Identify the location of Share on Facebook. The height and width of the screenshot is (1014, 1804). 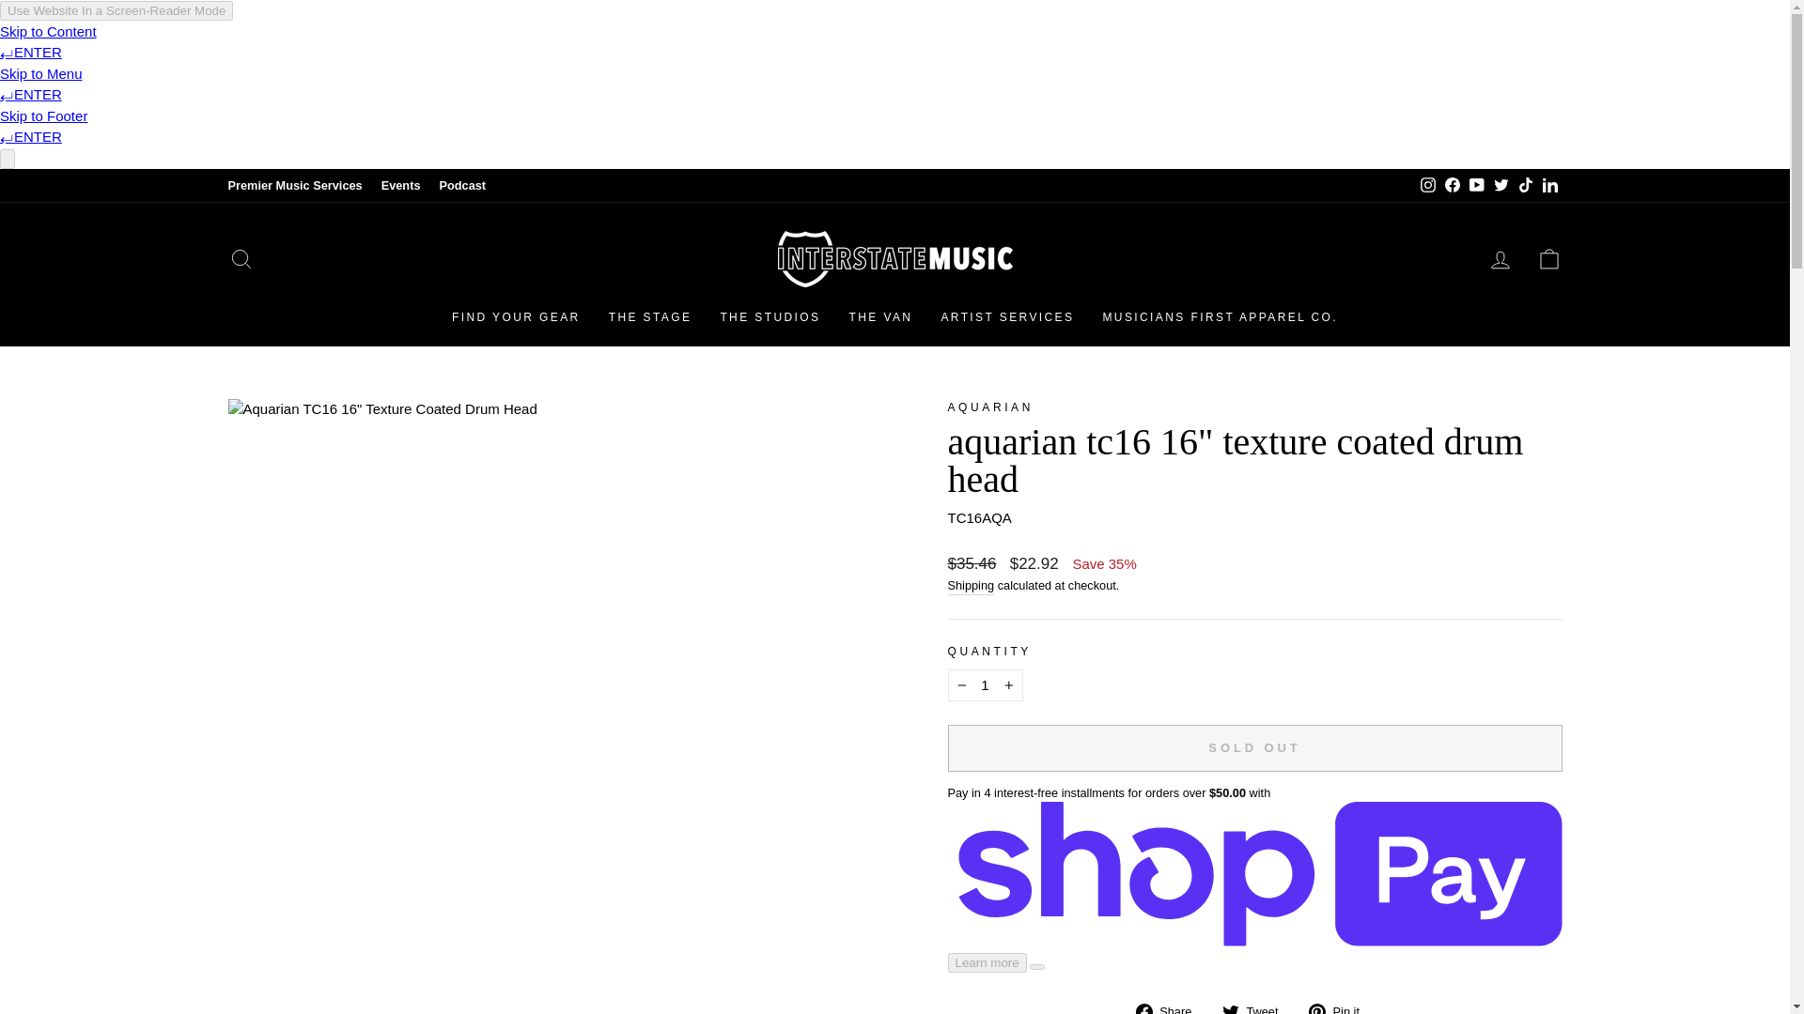
(1171, 1006).